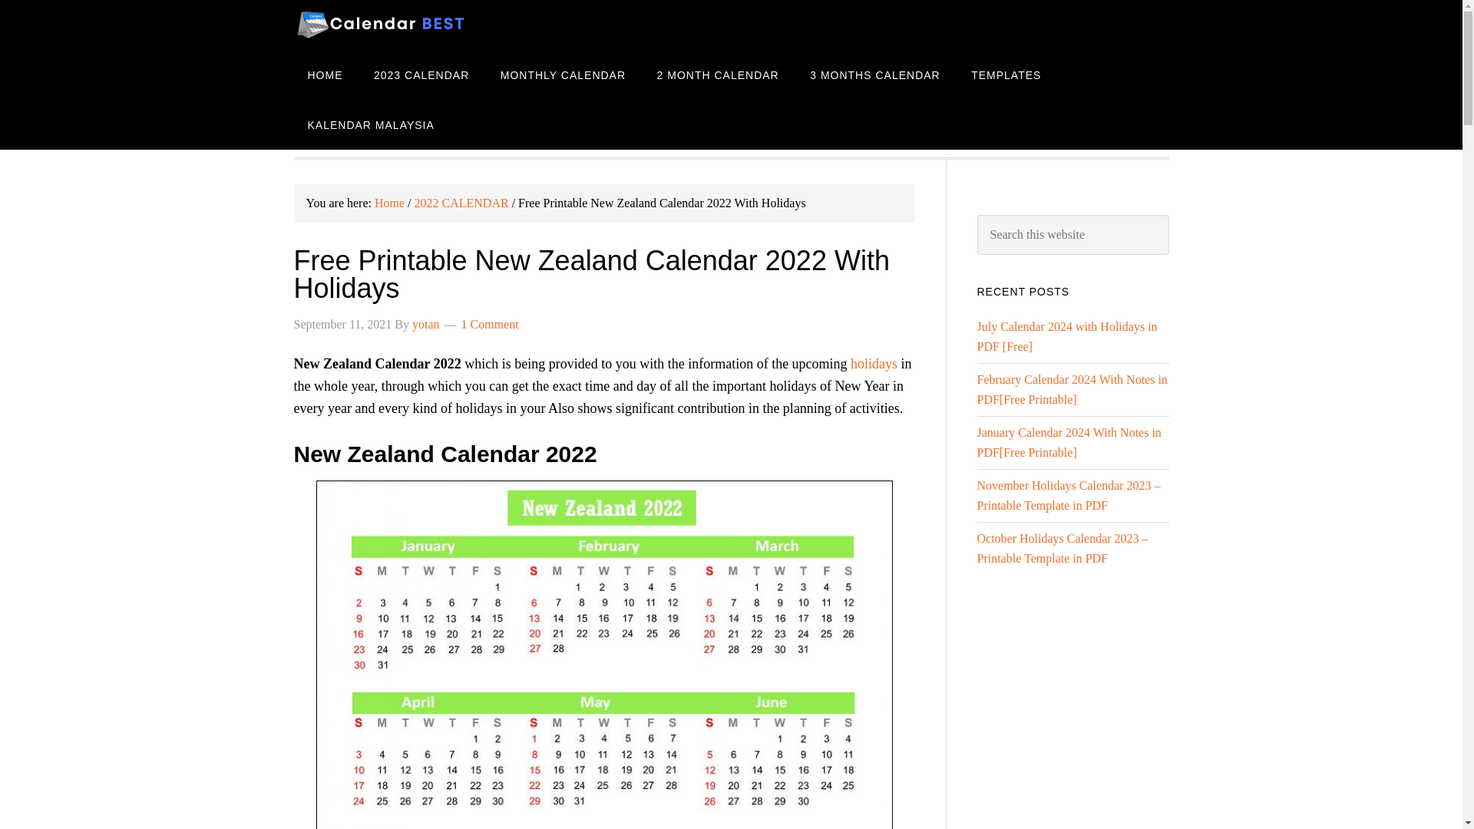 This screenshot has width=1474, height=829. What do you see at coordinates (416, 25) in the screenshot?
I see `FREE PRINTABLE CALENDAR 2023` at bounding box center [416, 25].